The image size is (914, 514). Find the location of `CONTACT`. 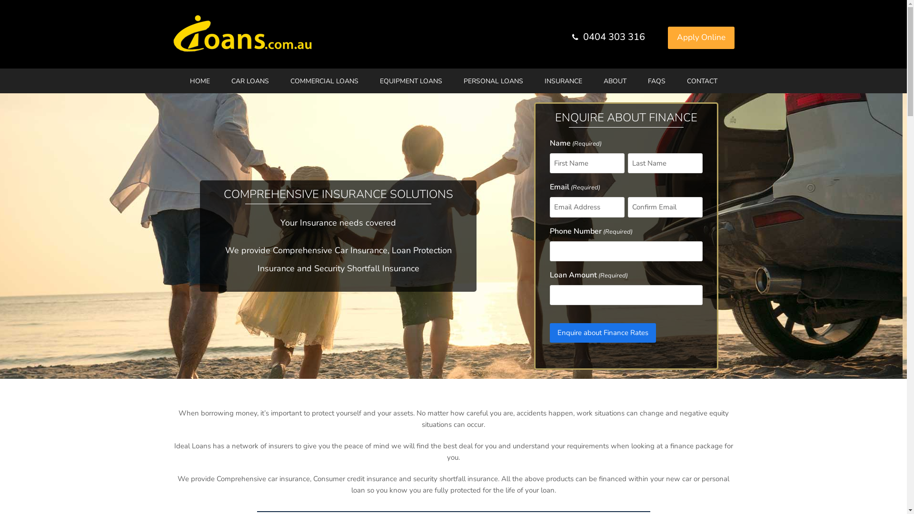

CONTACT is located at coordinates (702, 81).